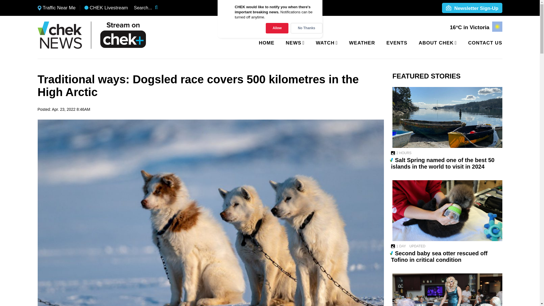 Image resolution: width=544 pixels, height=306 pixels. Describe the element at coordinates (56, 8) in the screenshot. I see `Traffic Near Me` at that location.